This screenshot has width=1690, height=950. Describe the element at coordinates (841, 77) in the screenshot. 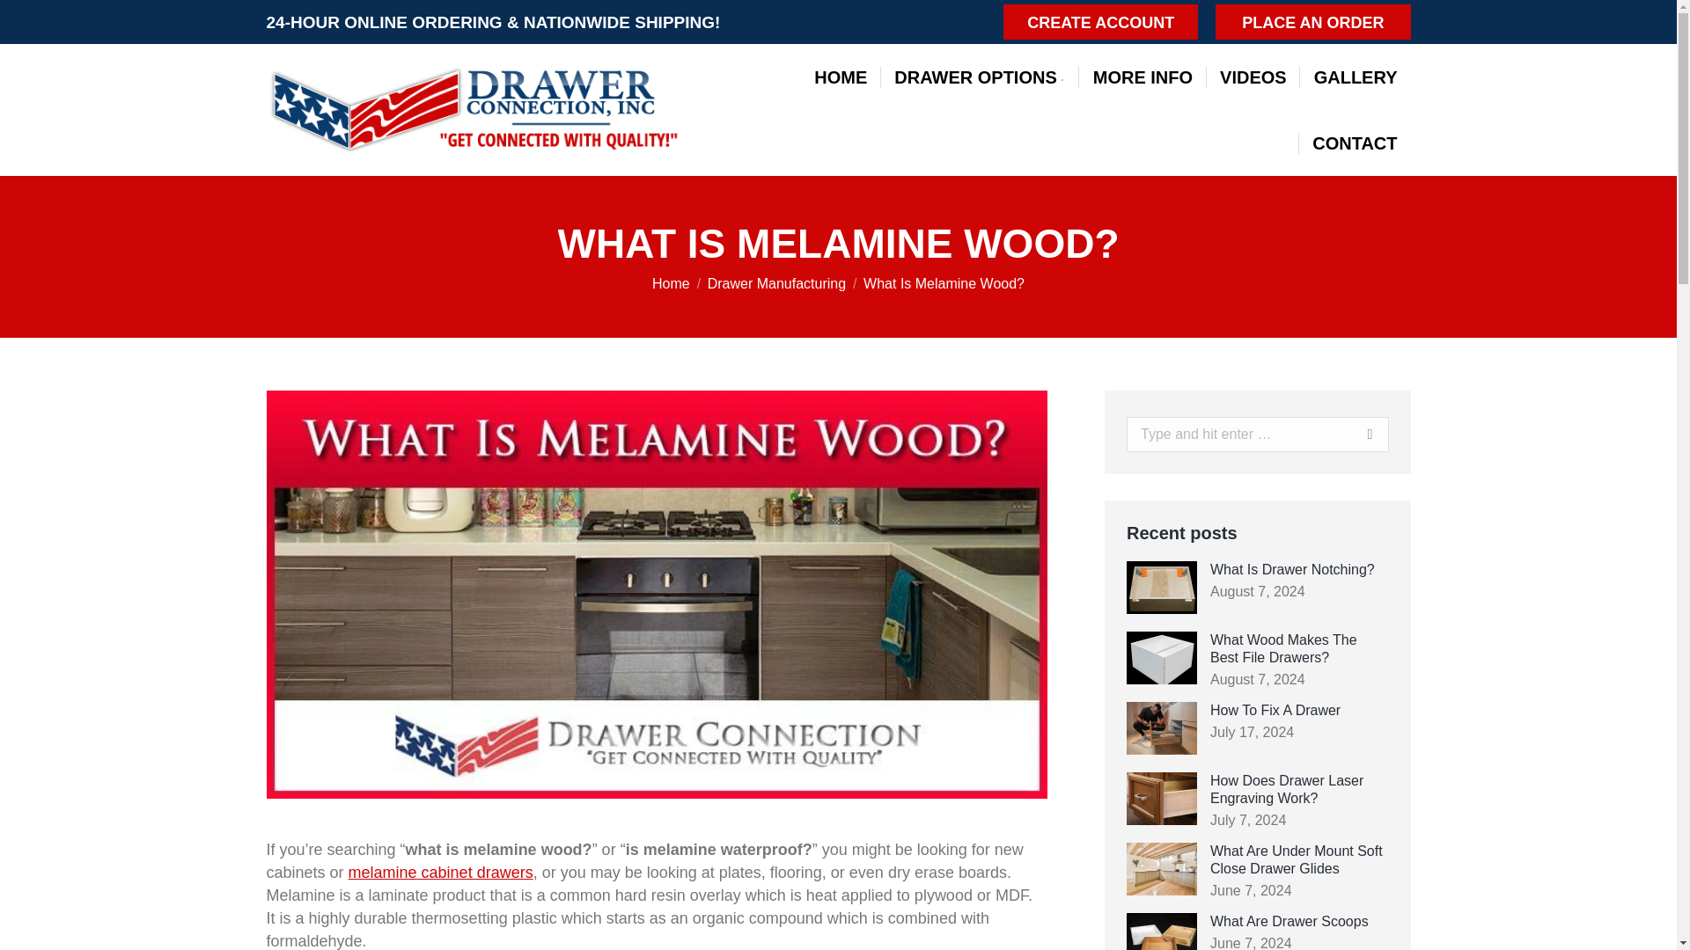

I see `HOME` at that location.